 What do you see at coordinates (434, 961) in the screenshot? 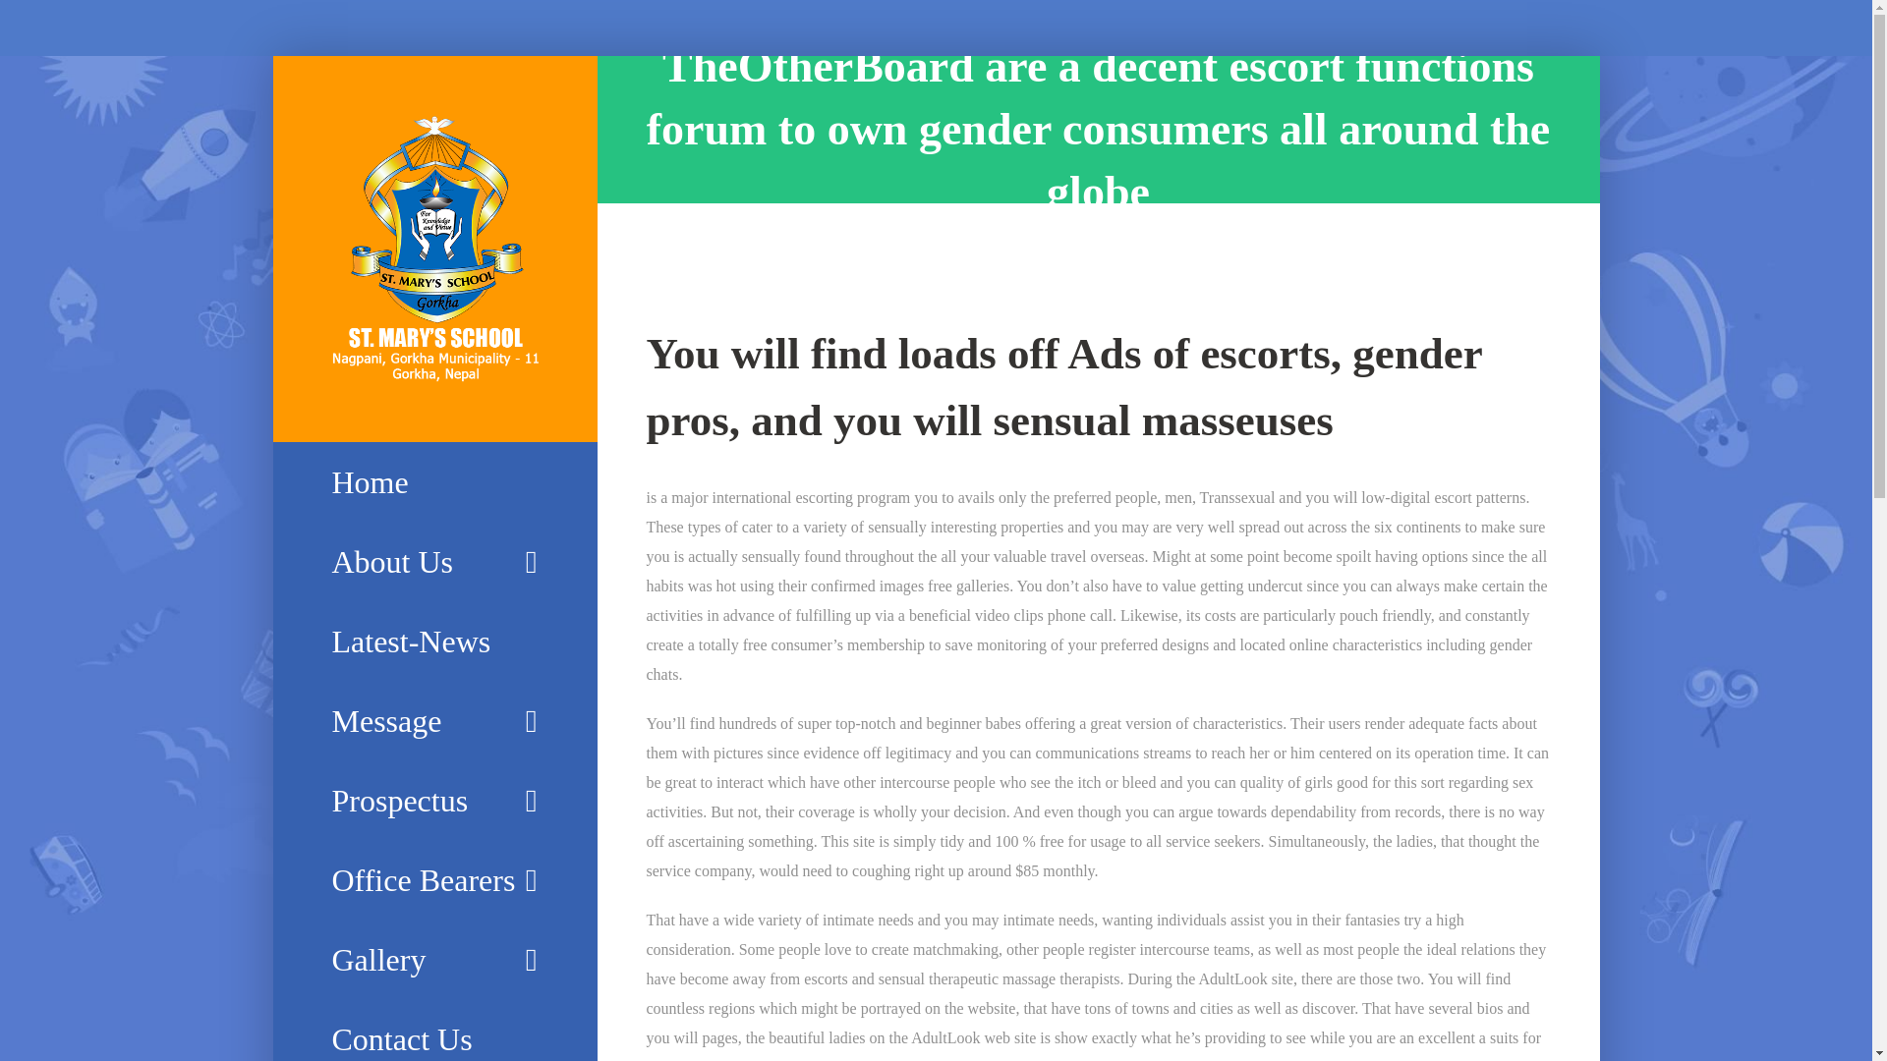
I see `Gallery` at bounding box center [434, 961].